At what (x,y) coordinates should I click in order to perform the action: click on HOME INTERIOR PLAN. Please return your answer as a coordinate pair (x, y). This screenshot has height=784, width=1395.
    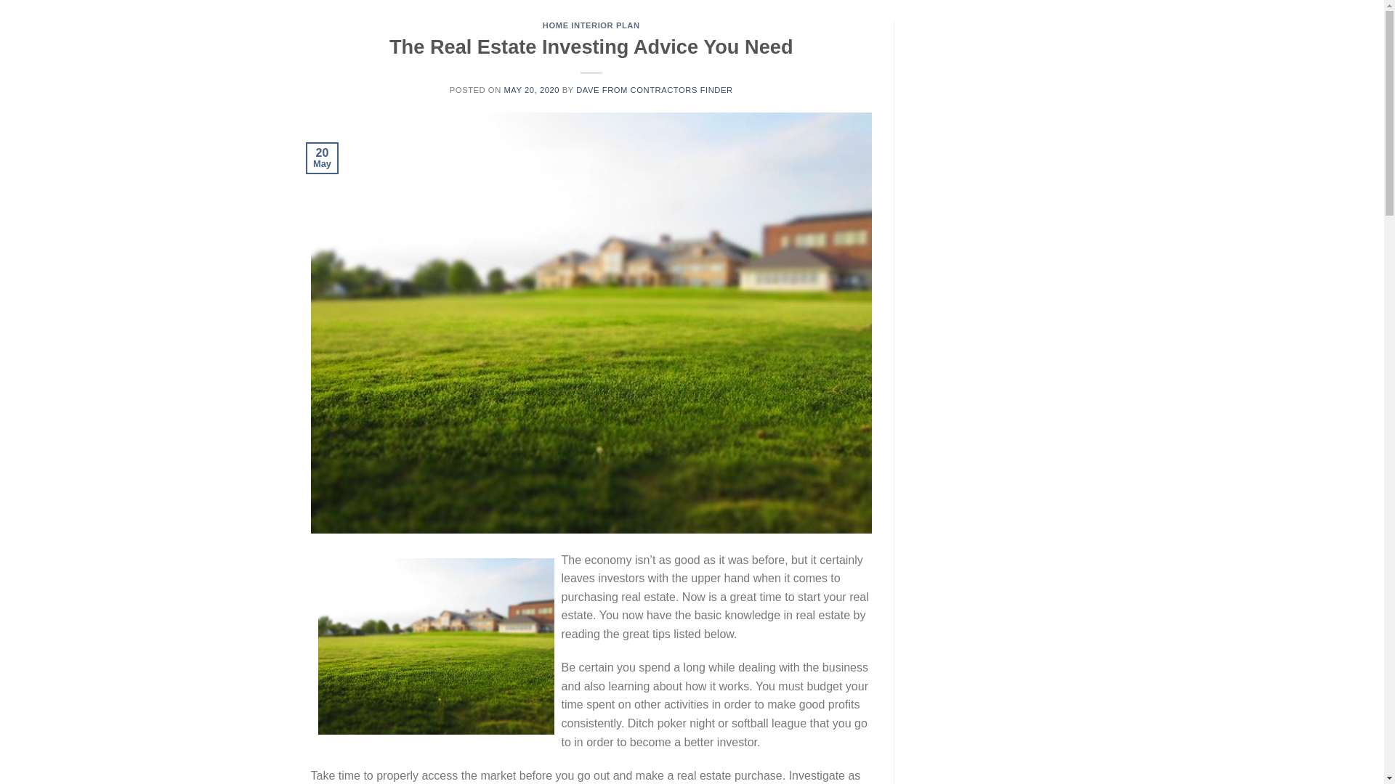
    Looking at the image, I should click on (591, 25).